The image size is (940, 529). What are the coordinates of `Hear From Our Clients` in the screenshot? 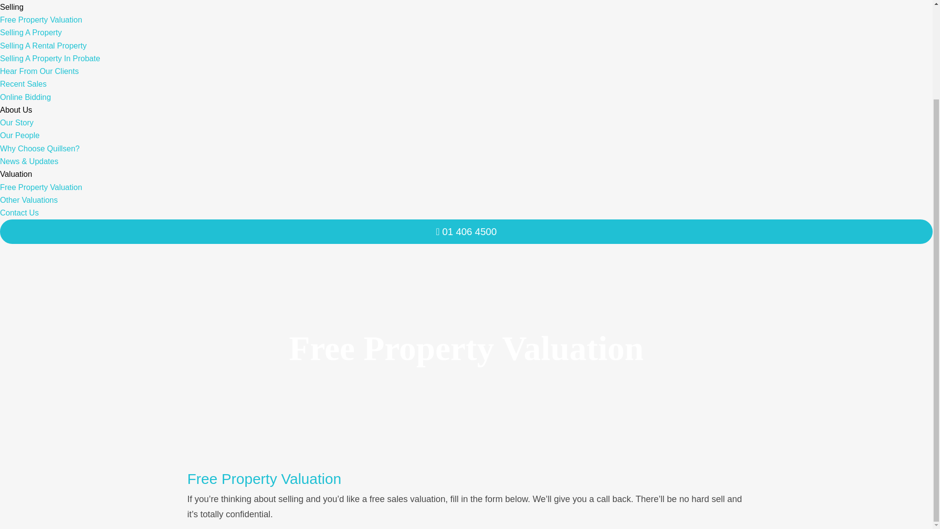 It's located at (39, 72).